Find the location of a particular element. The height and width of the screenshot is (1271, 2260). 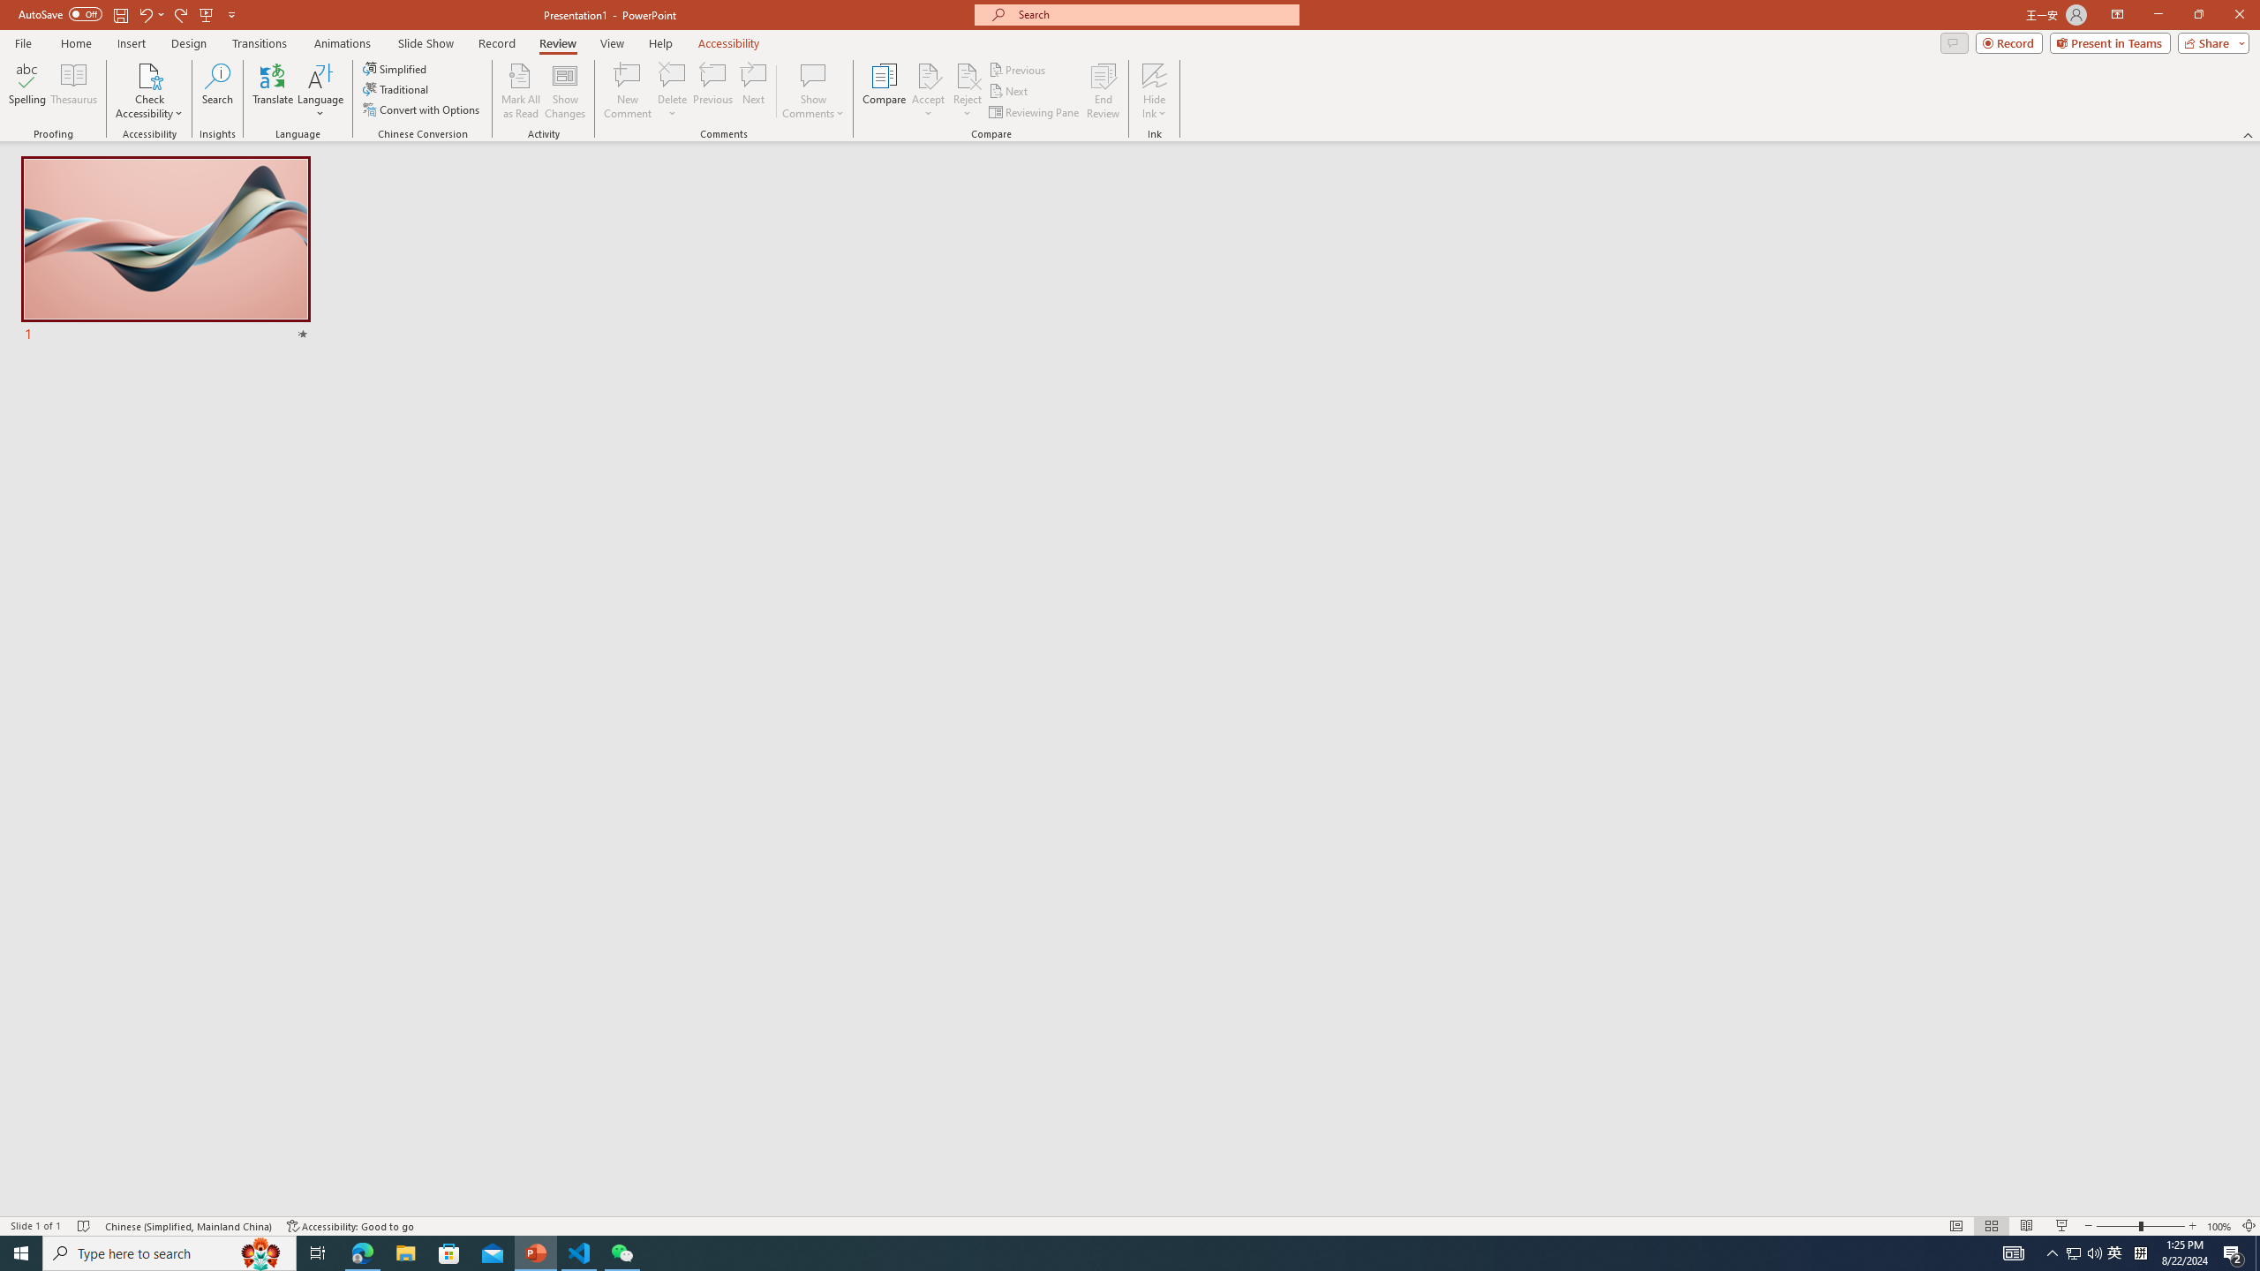

Traditional is located at coordinates (396, 88).